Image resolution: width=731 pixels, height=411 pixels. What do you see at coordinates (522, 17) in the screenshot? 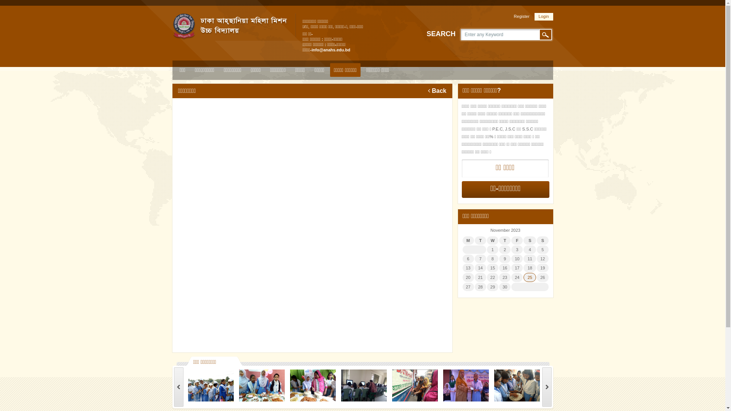
I see `Register` at bounding box center [522, 17].